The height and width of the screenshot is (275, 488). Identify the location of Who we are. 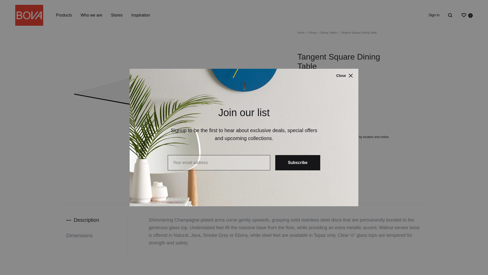
(91, 15).